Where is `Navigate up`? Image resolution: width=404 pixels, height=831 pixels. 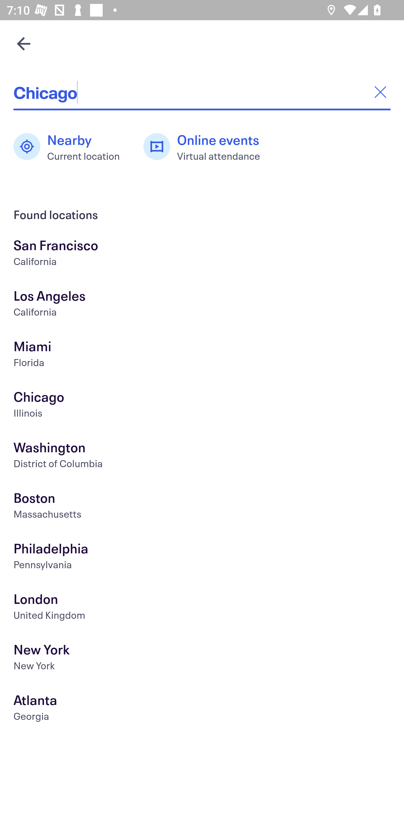
Navigate up is located at coordinates (24, 44).